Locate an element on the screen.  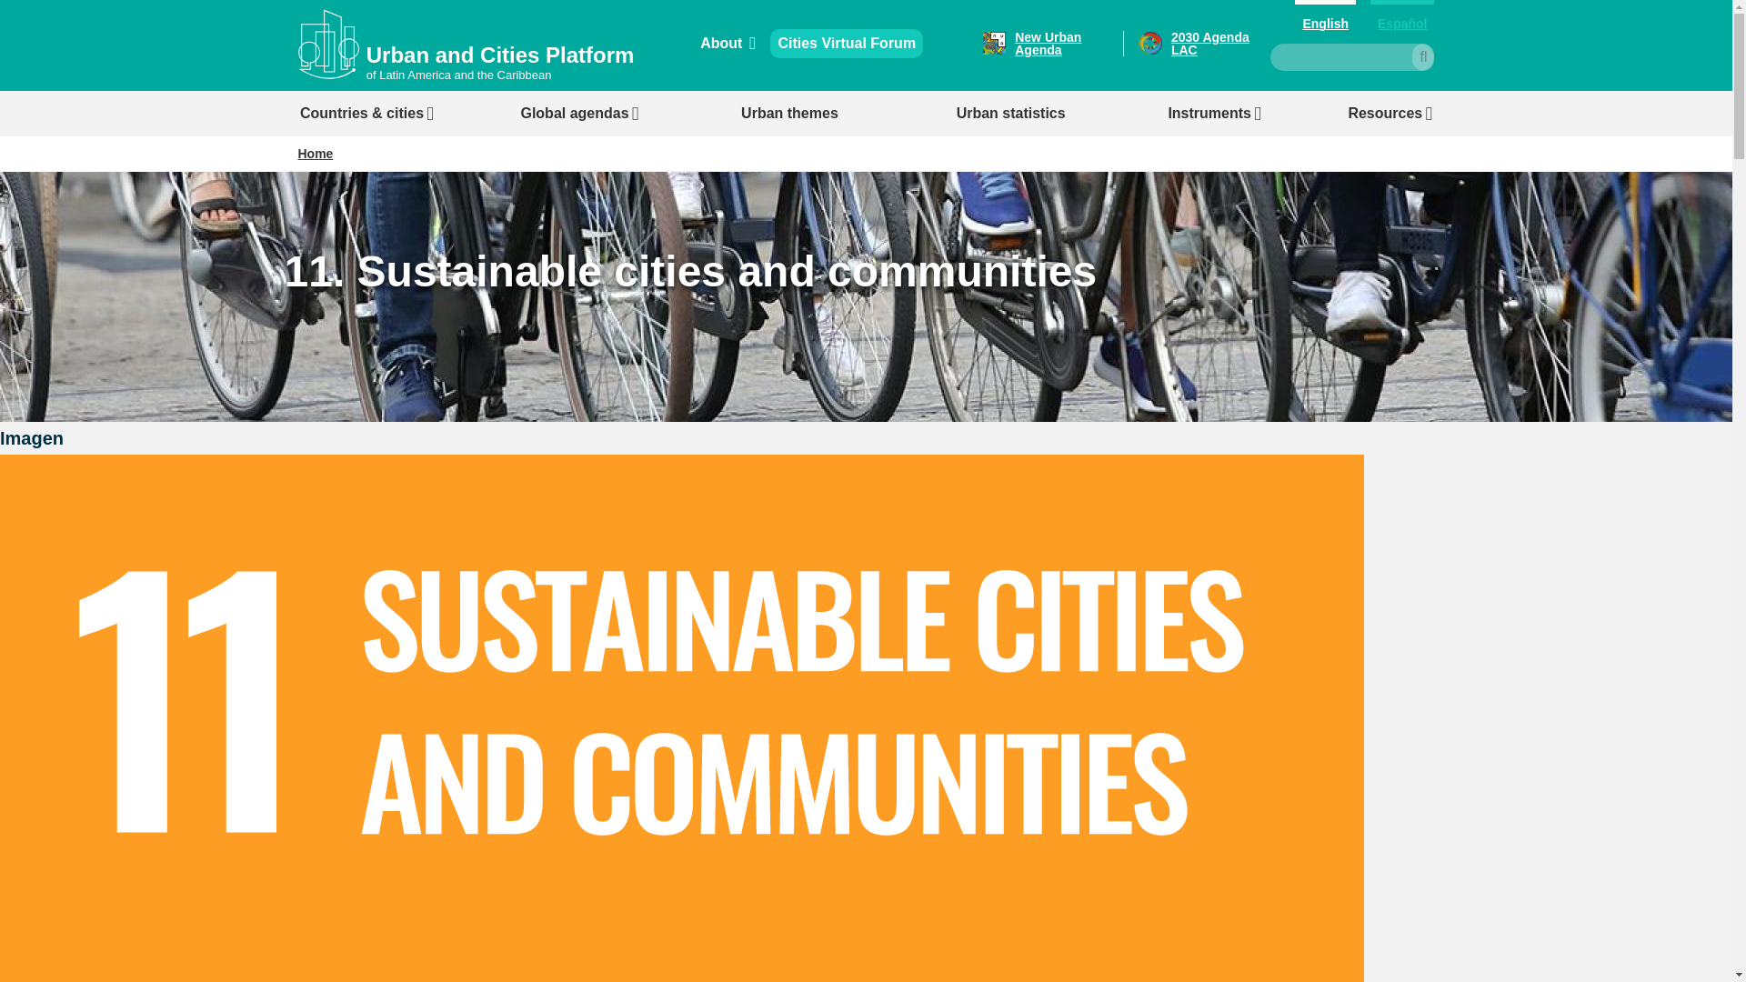
About is located at coordinates (727, 43).